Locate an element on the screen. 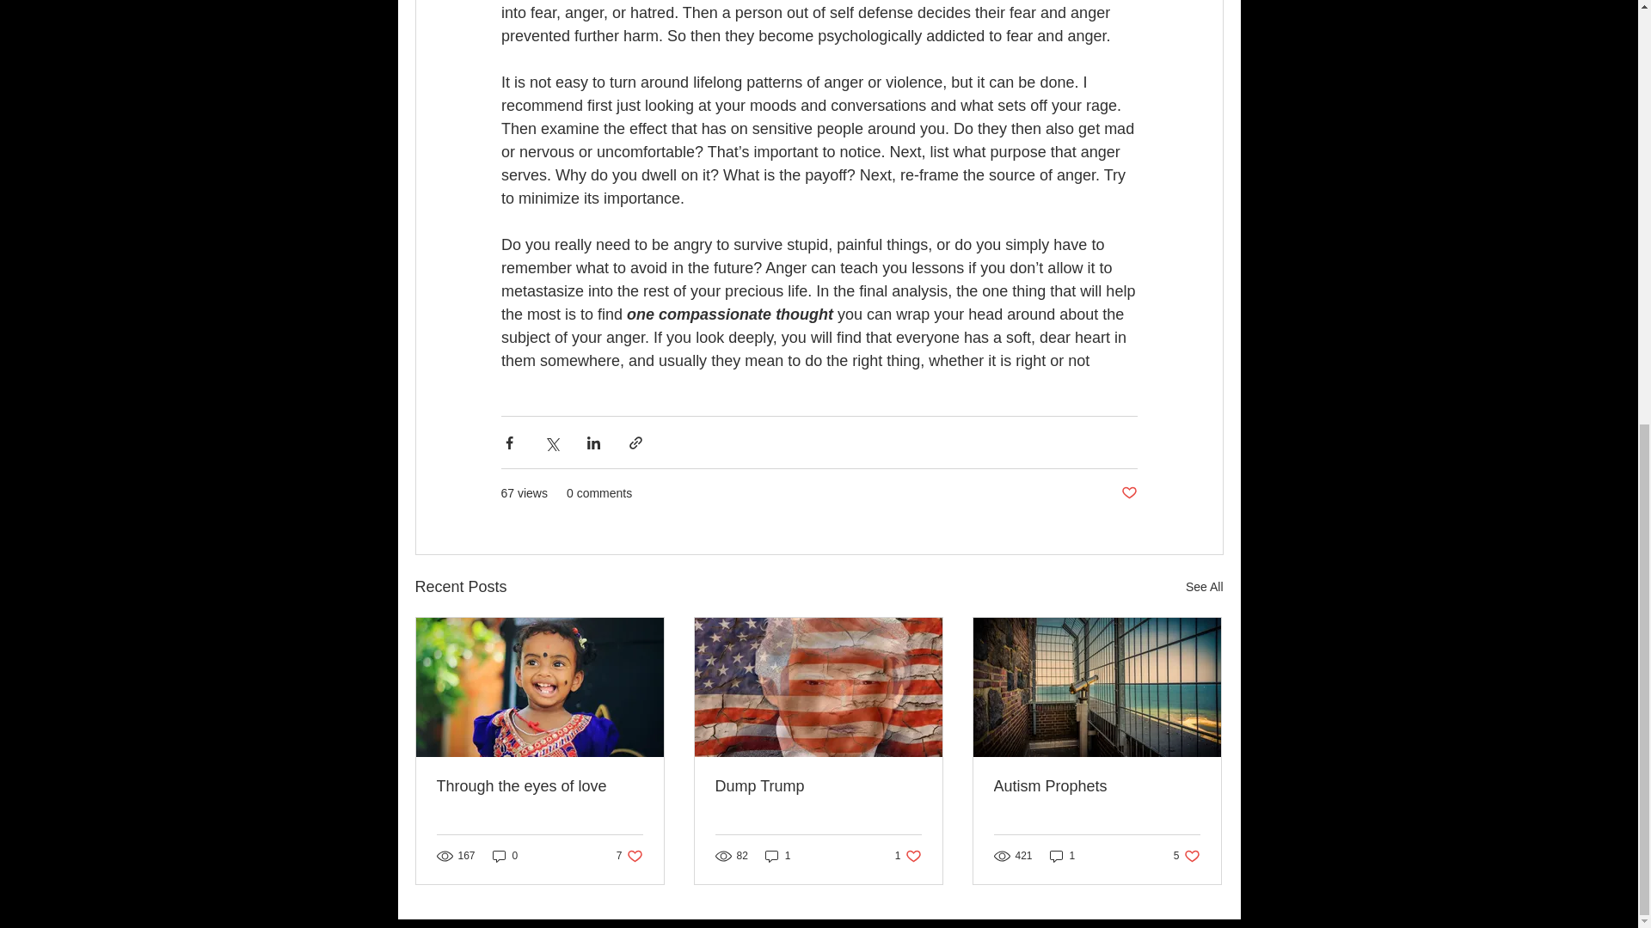 The width and height of the screenshot is (1651, 928). 1 is located at coordinates (629, 856).